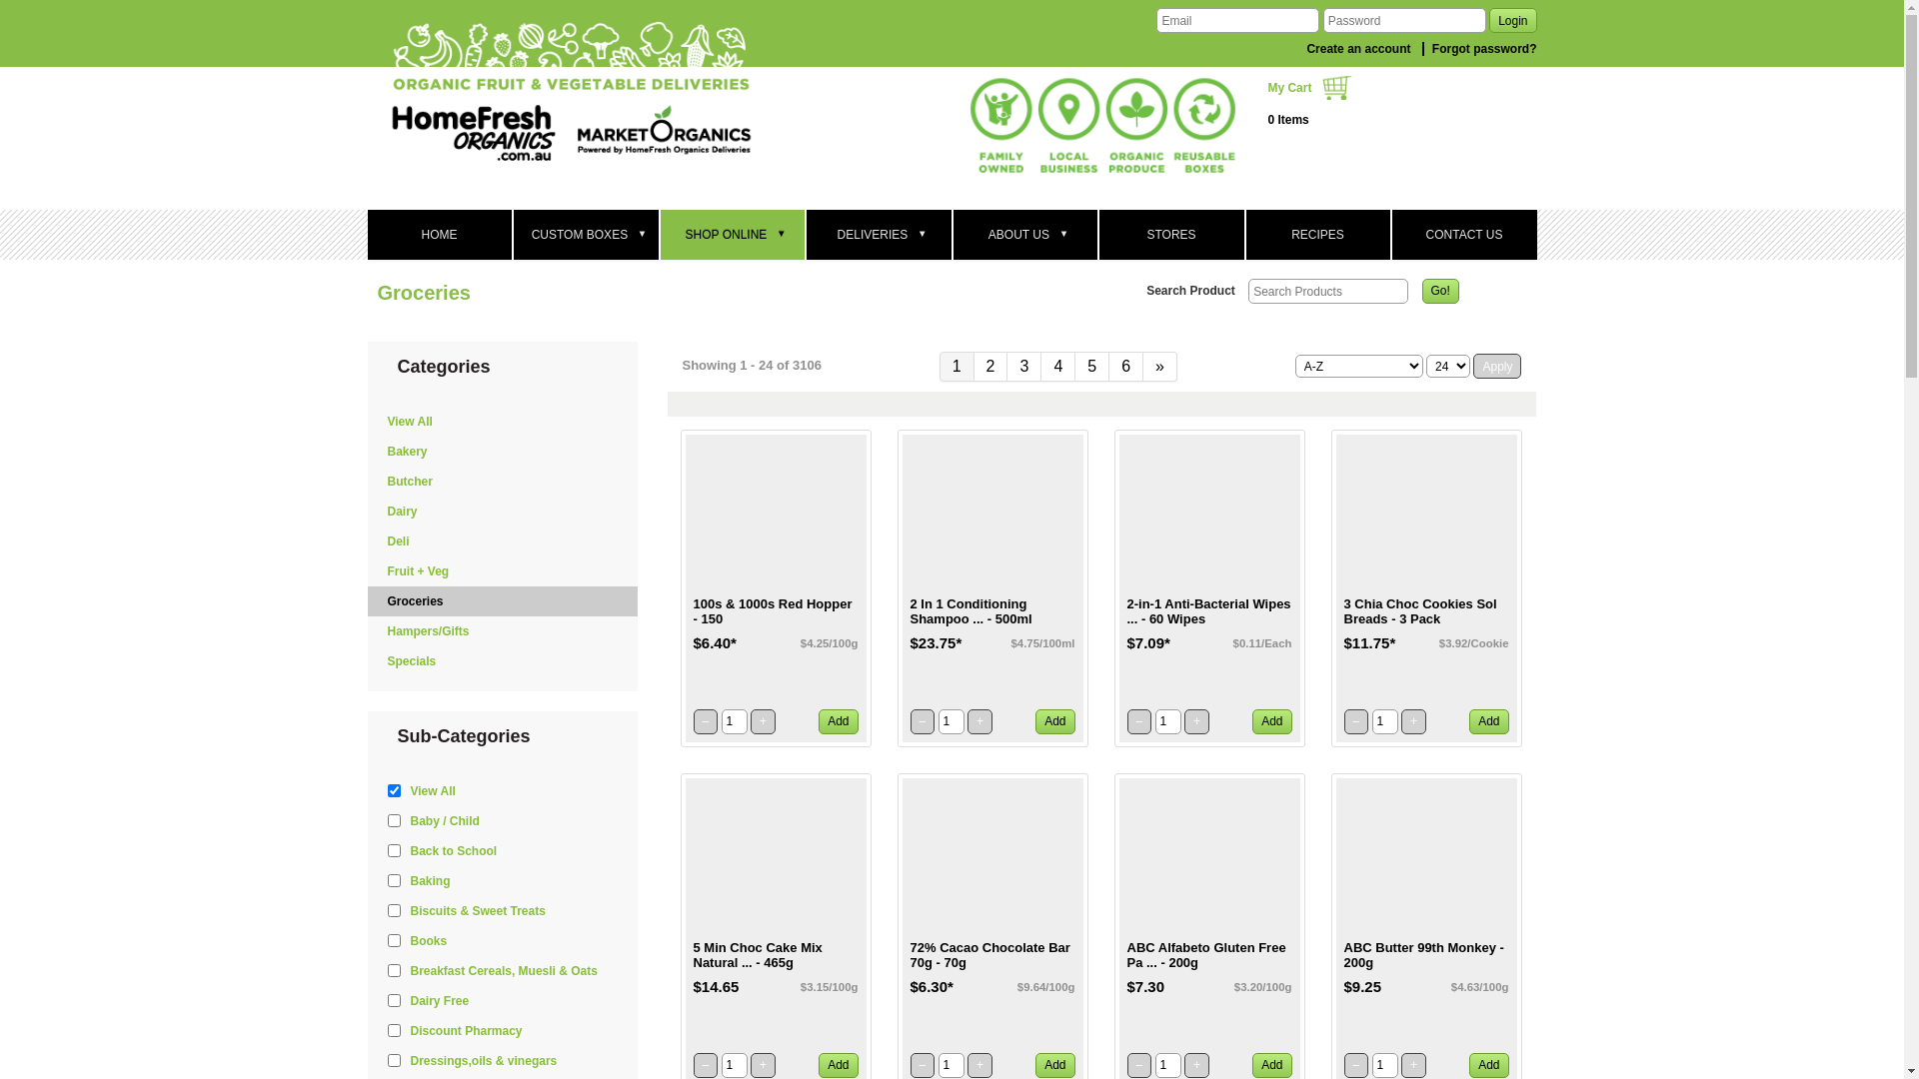  What do you see at coordinates (1413, 721) in the screenshot?
I see `+` at bounding box center [1413, 721].